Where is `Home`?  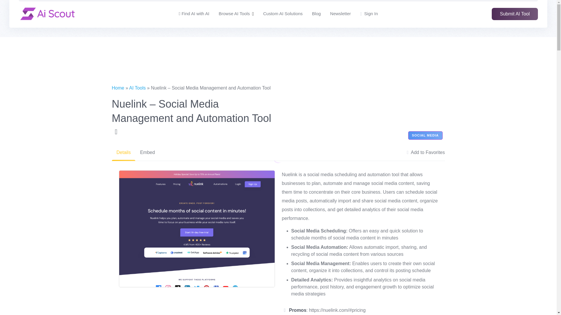
Home is located at coordinates (118, 87).